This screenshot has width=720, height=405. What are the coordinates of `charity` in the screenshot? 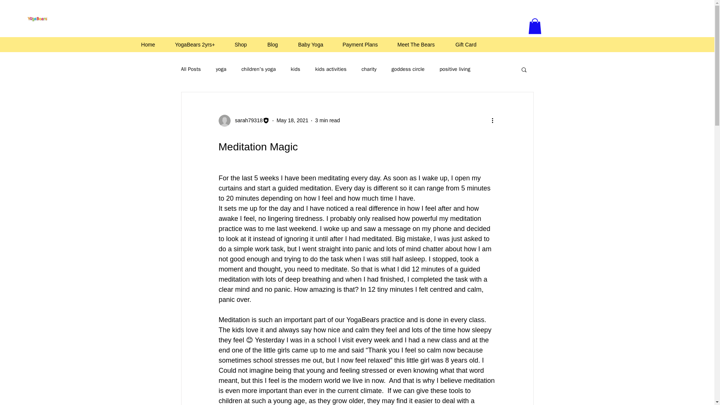 It's located at (369, 69).